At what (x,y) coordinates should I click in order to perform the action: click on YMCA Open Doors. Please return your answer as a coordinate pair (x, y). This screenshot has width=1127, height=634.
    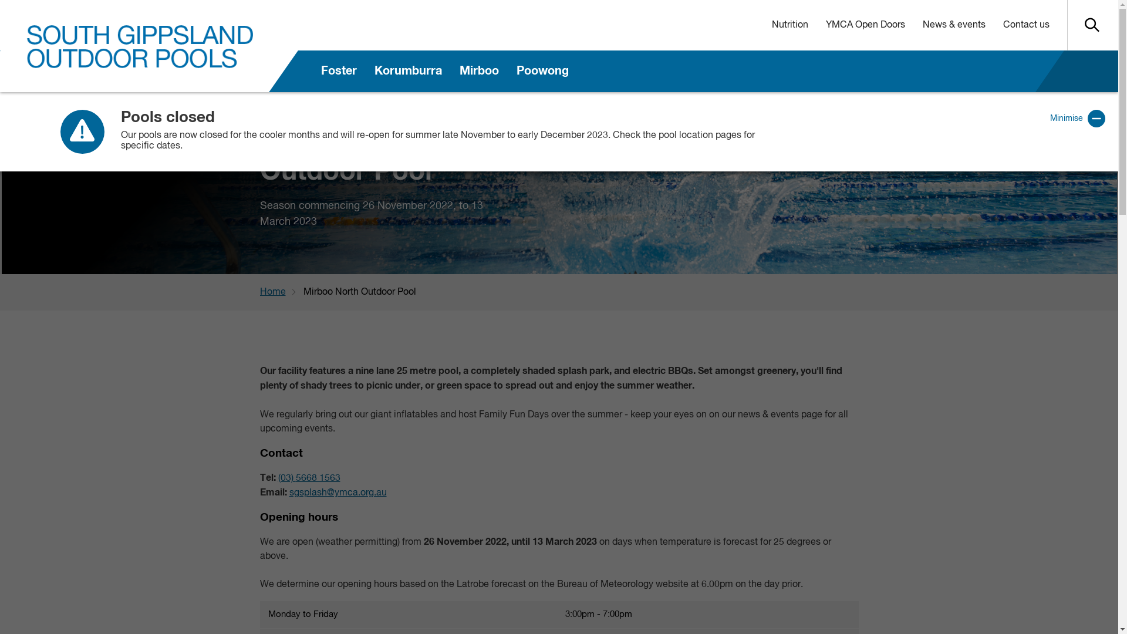
    Looking at the image, I should click on (865, 25).